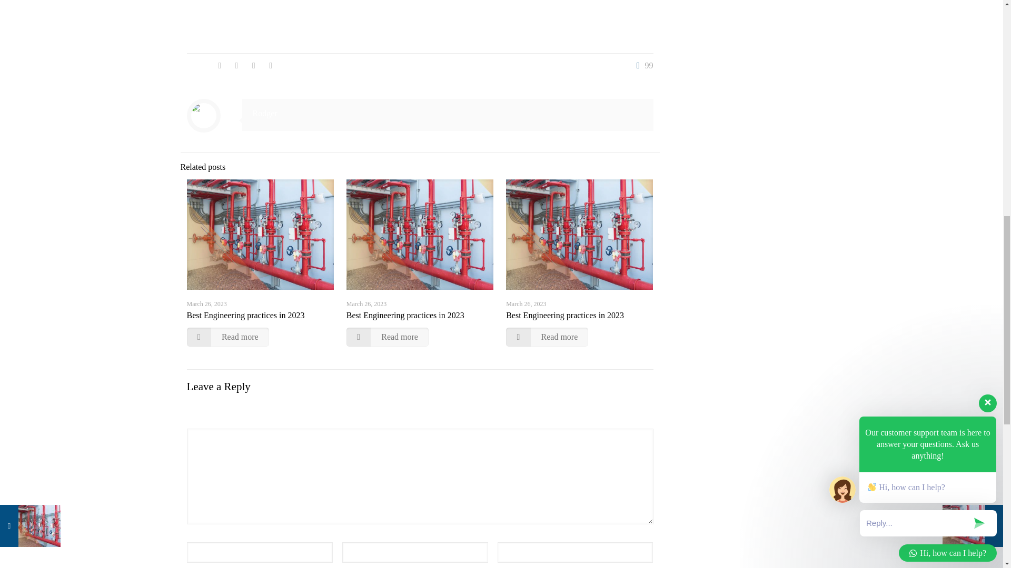 This screenshot has height=568, width=1011. I want to click on Best Engineering practices in 2023, so click(564, 315).